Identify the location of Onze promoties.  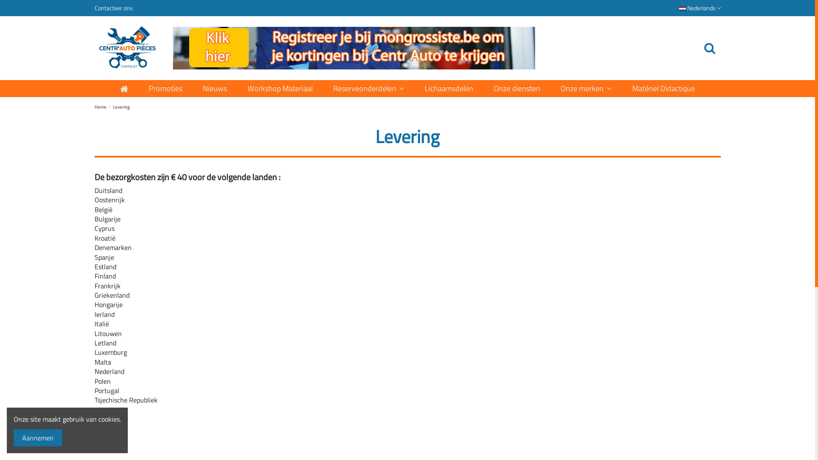
(248, 317).